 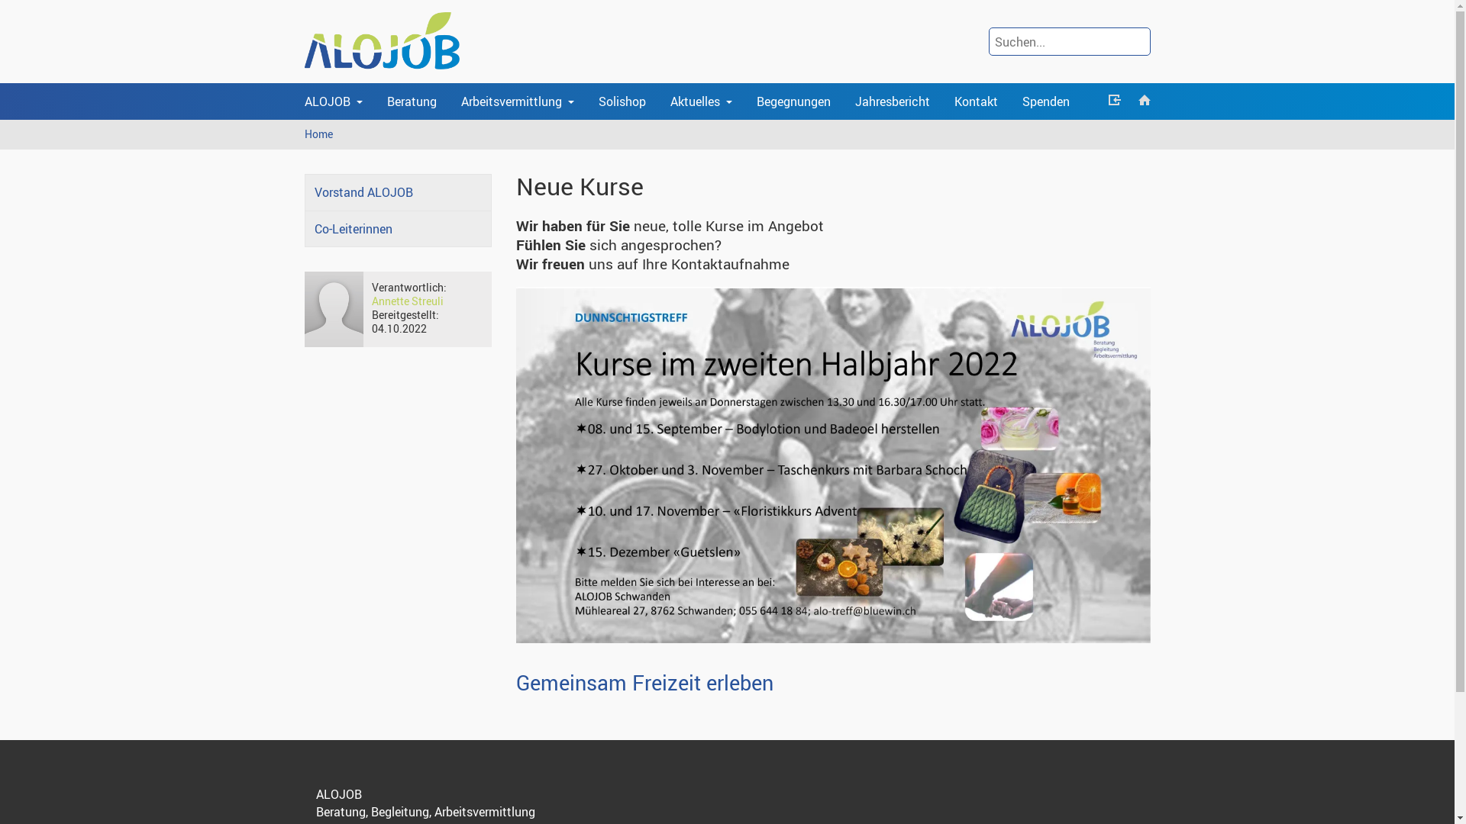 I want to click on Arbeitsvermittlung, so click(x=518, y=101).